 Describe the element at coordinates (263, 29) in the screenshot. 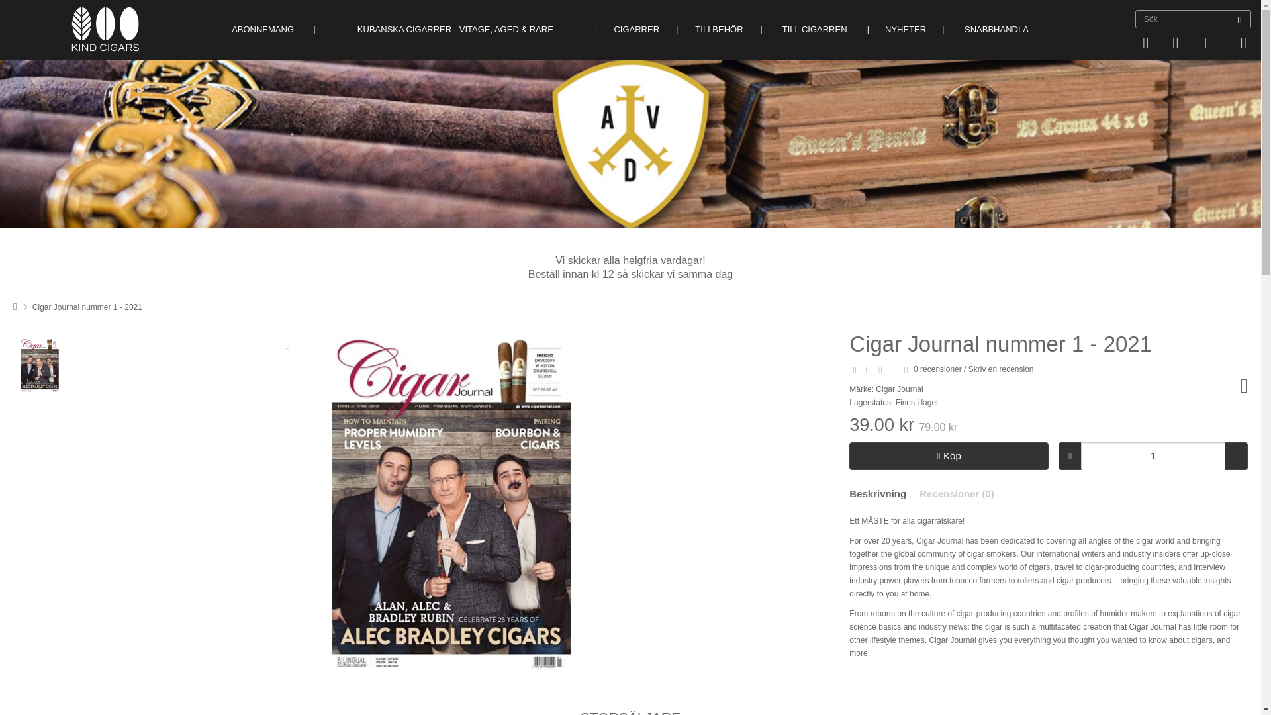

I see `ABONNEMANG` at that location.